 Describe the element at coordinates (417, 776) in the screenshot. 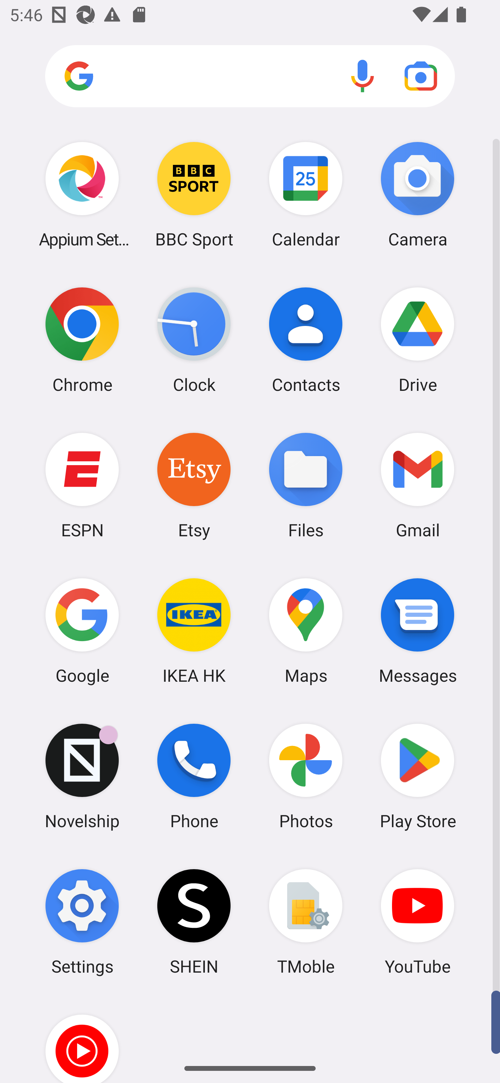

I see `Play Store` at that location.